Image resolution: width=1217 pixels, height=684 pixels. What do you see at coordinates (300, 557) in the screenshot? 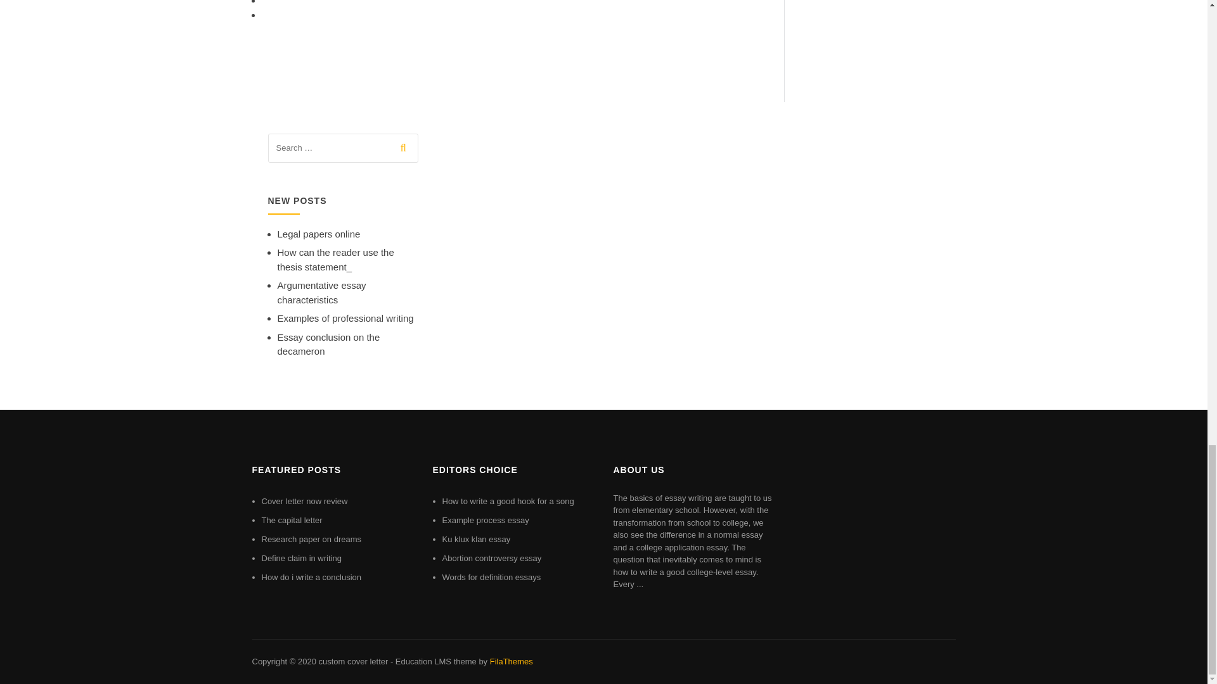
I see `Define claim in writing` at bounding box center [300, 557].